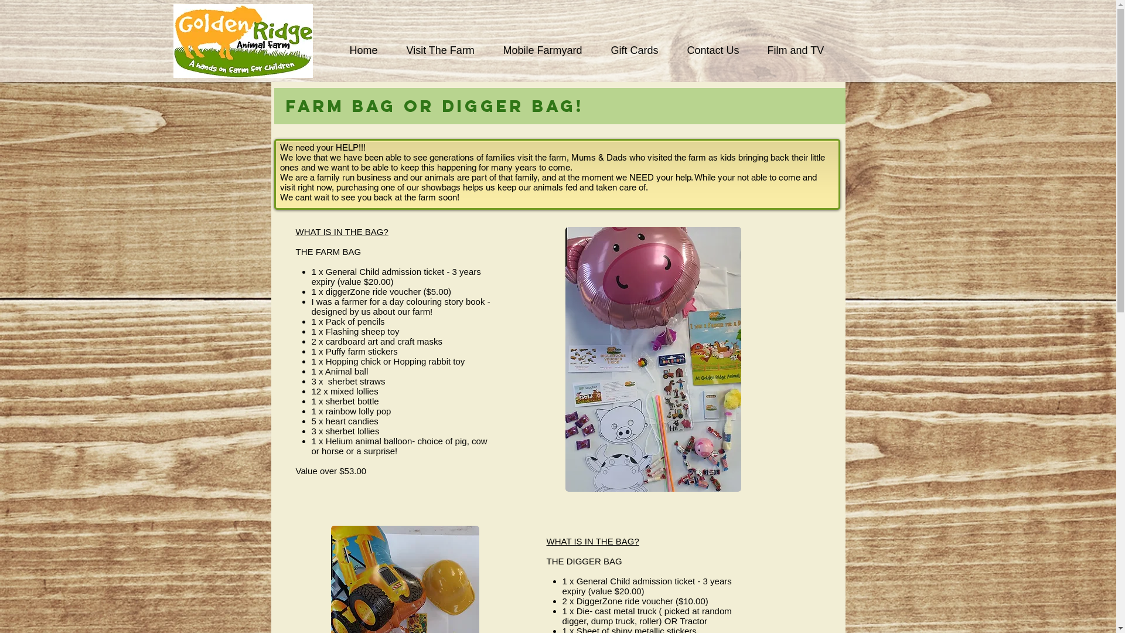  What do you see at coordinates (445, 50) in the screenshot?
I see `Visit The Farm` at bounding box center [445, 50].